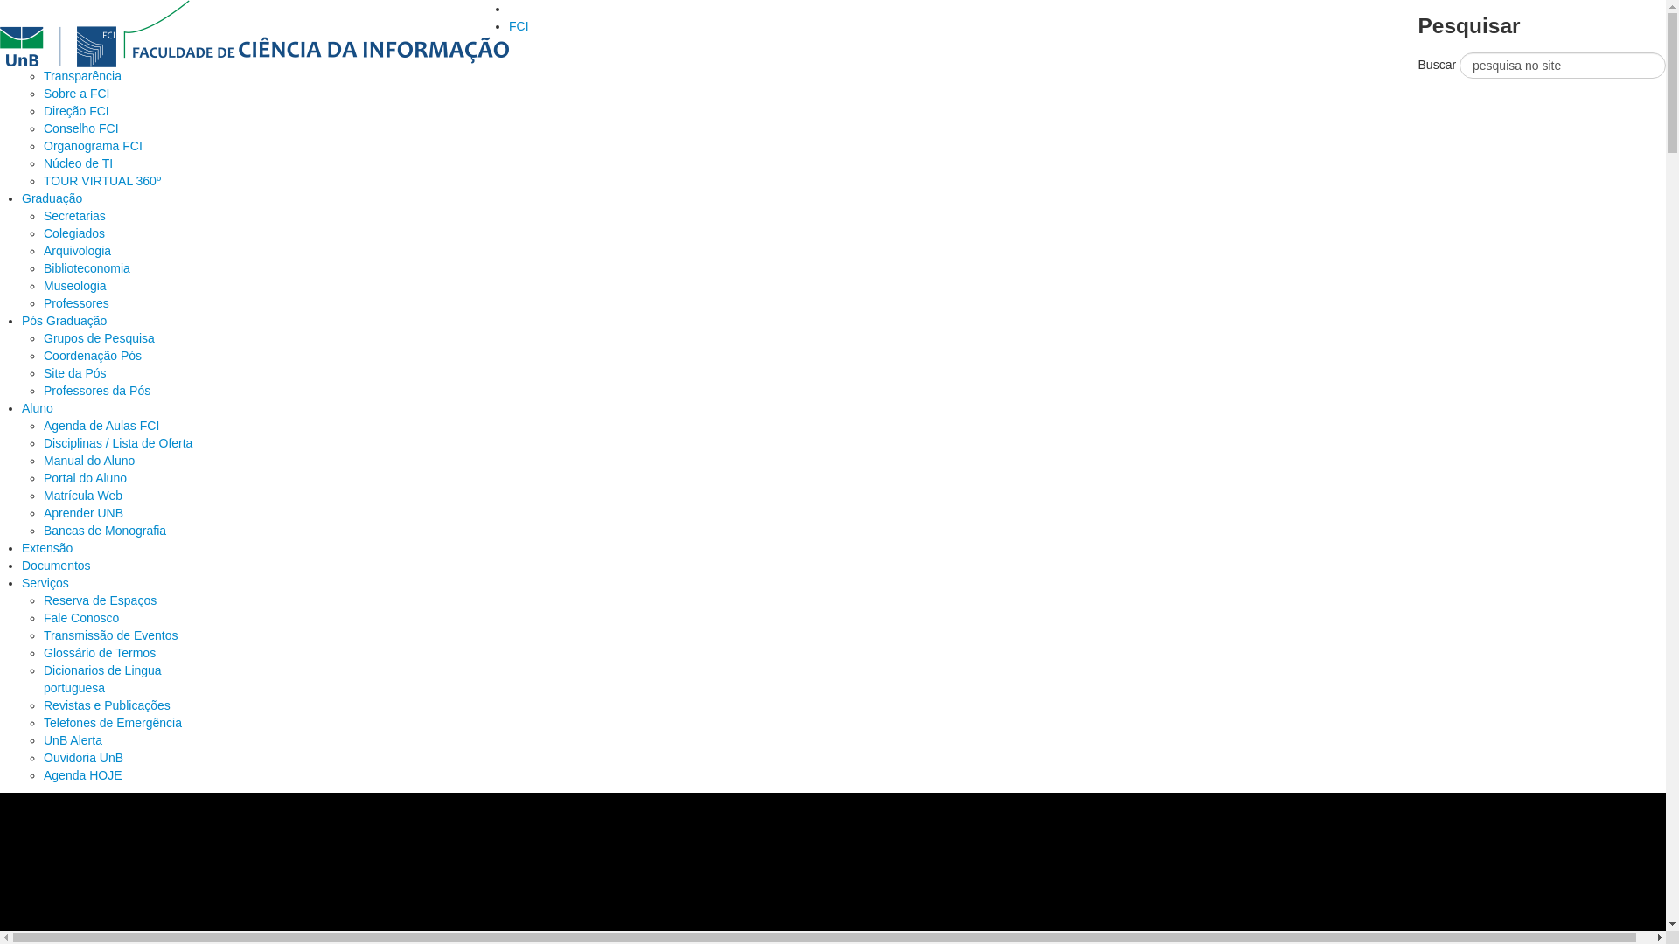  I want to click on Grupos de Pesquisa, so click(100, 338).